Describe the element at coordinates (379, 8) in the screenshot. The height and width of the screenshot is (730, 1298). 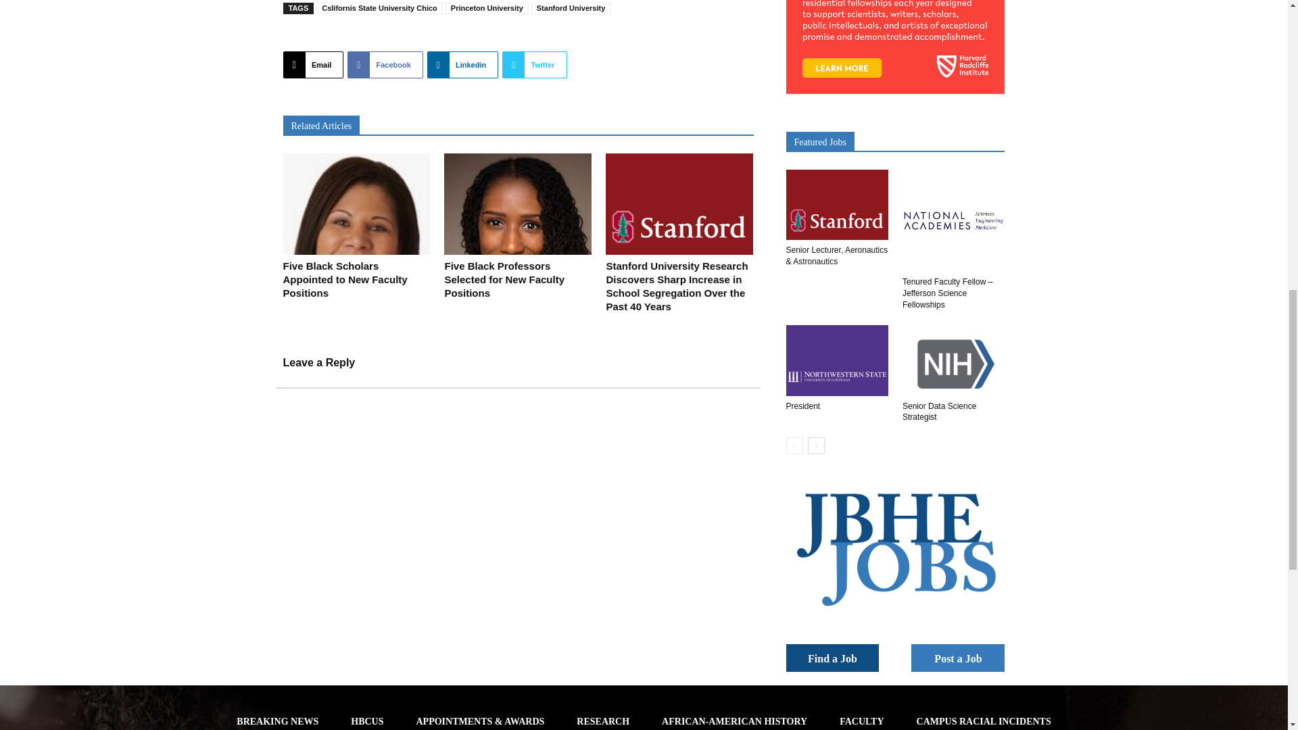
I see `Cslifornis State University Chico` at that location.